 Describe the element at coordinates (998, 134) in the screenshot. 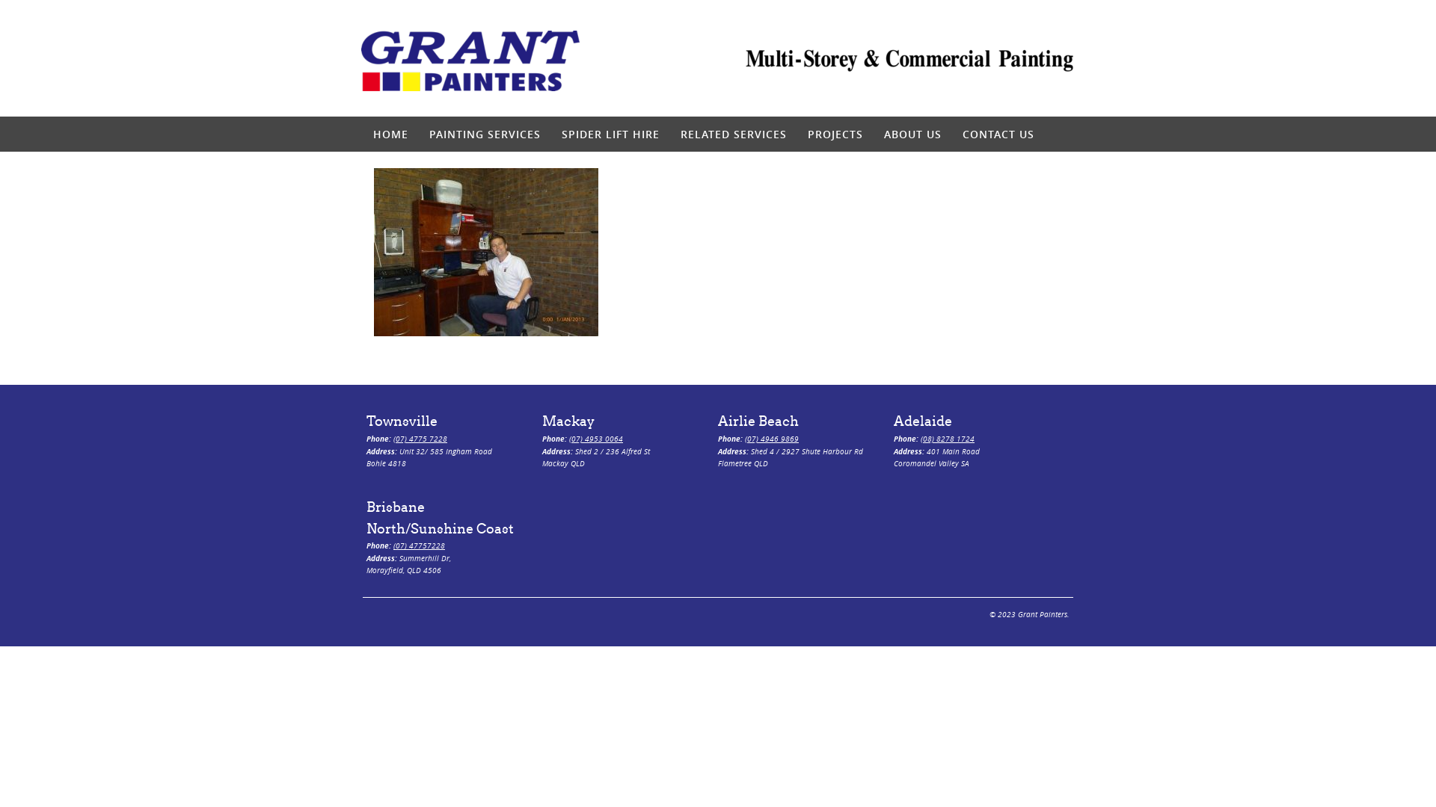

I see `CONTACT US` at that location.